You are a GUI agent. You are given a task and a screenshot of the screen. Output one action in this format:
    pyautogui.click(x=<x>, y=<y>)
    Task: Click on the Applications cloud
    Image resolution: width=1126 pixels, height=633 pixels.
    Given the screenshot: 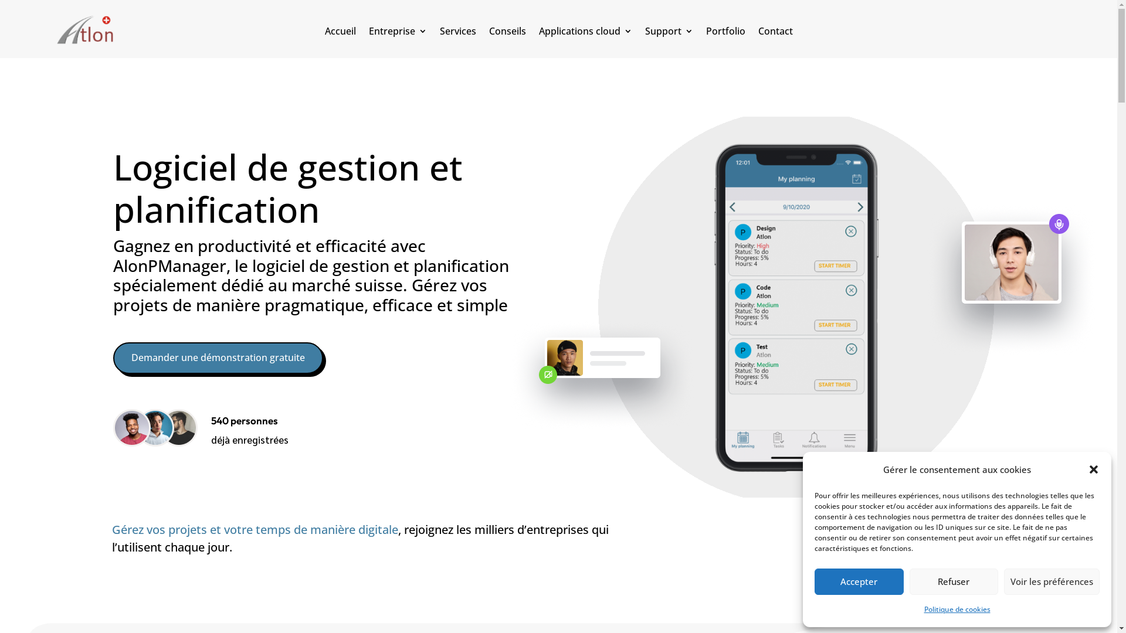 What is the action you would take?
    pyautogui.click(x=585, y=33)
    